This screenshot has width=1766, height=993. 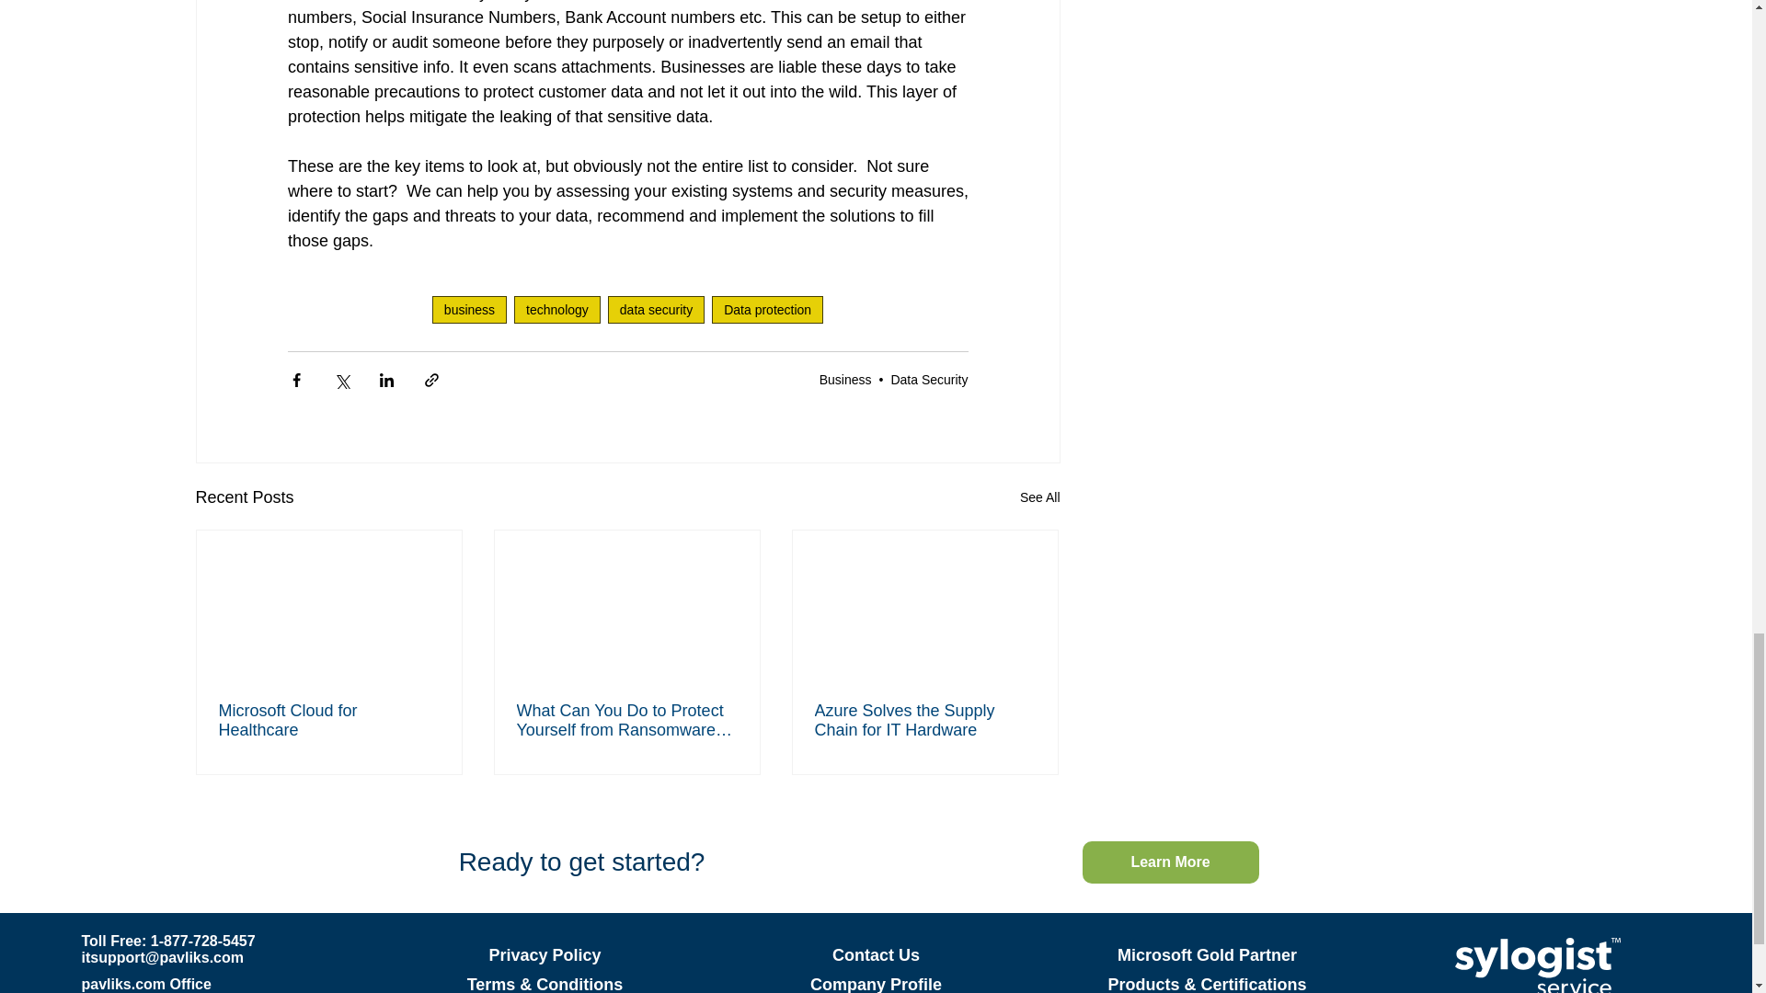 What do you see at coordinates (924, 720) in the screenshot?
I see `Azure Solves the Supply Chain for IT Hardware` at bounding box center [924, 720].